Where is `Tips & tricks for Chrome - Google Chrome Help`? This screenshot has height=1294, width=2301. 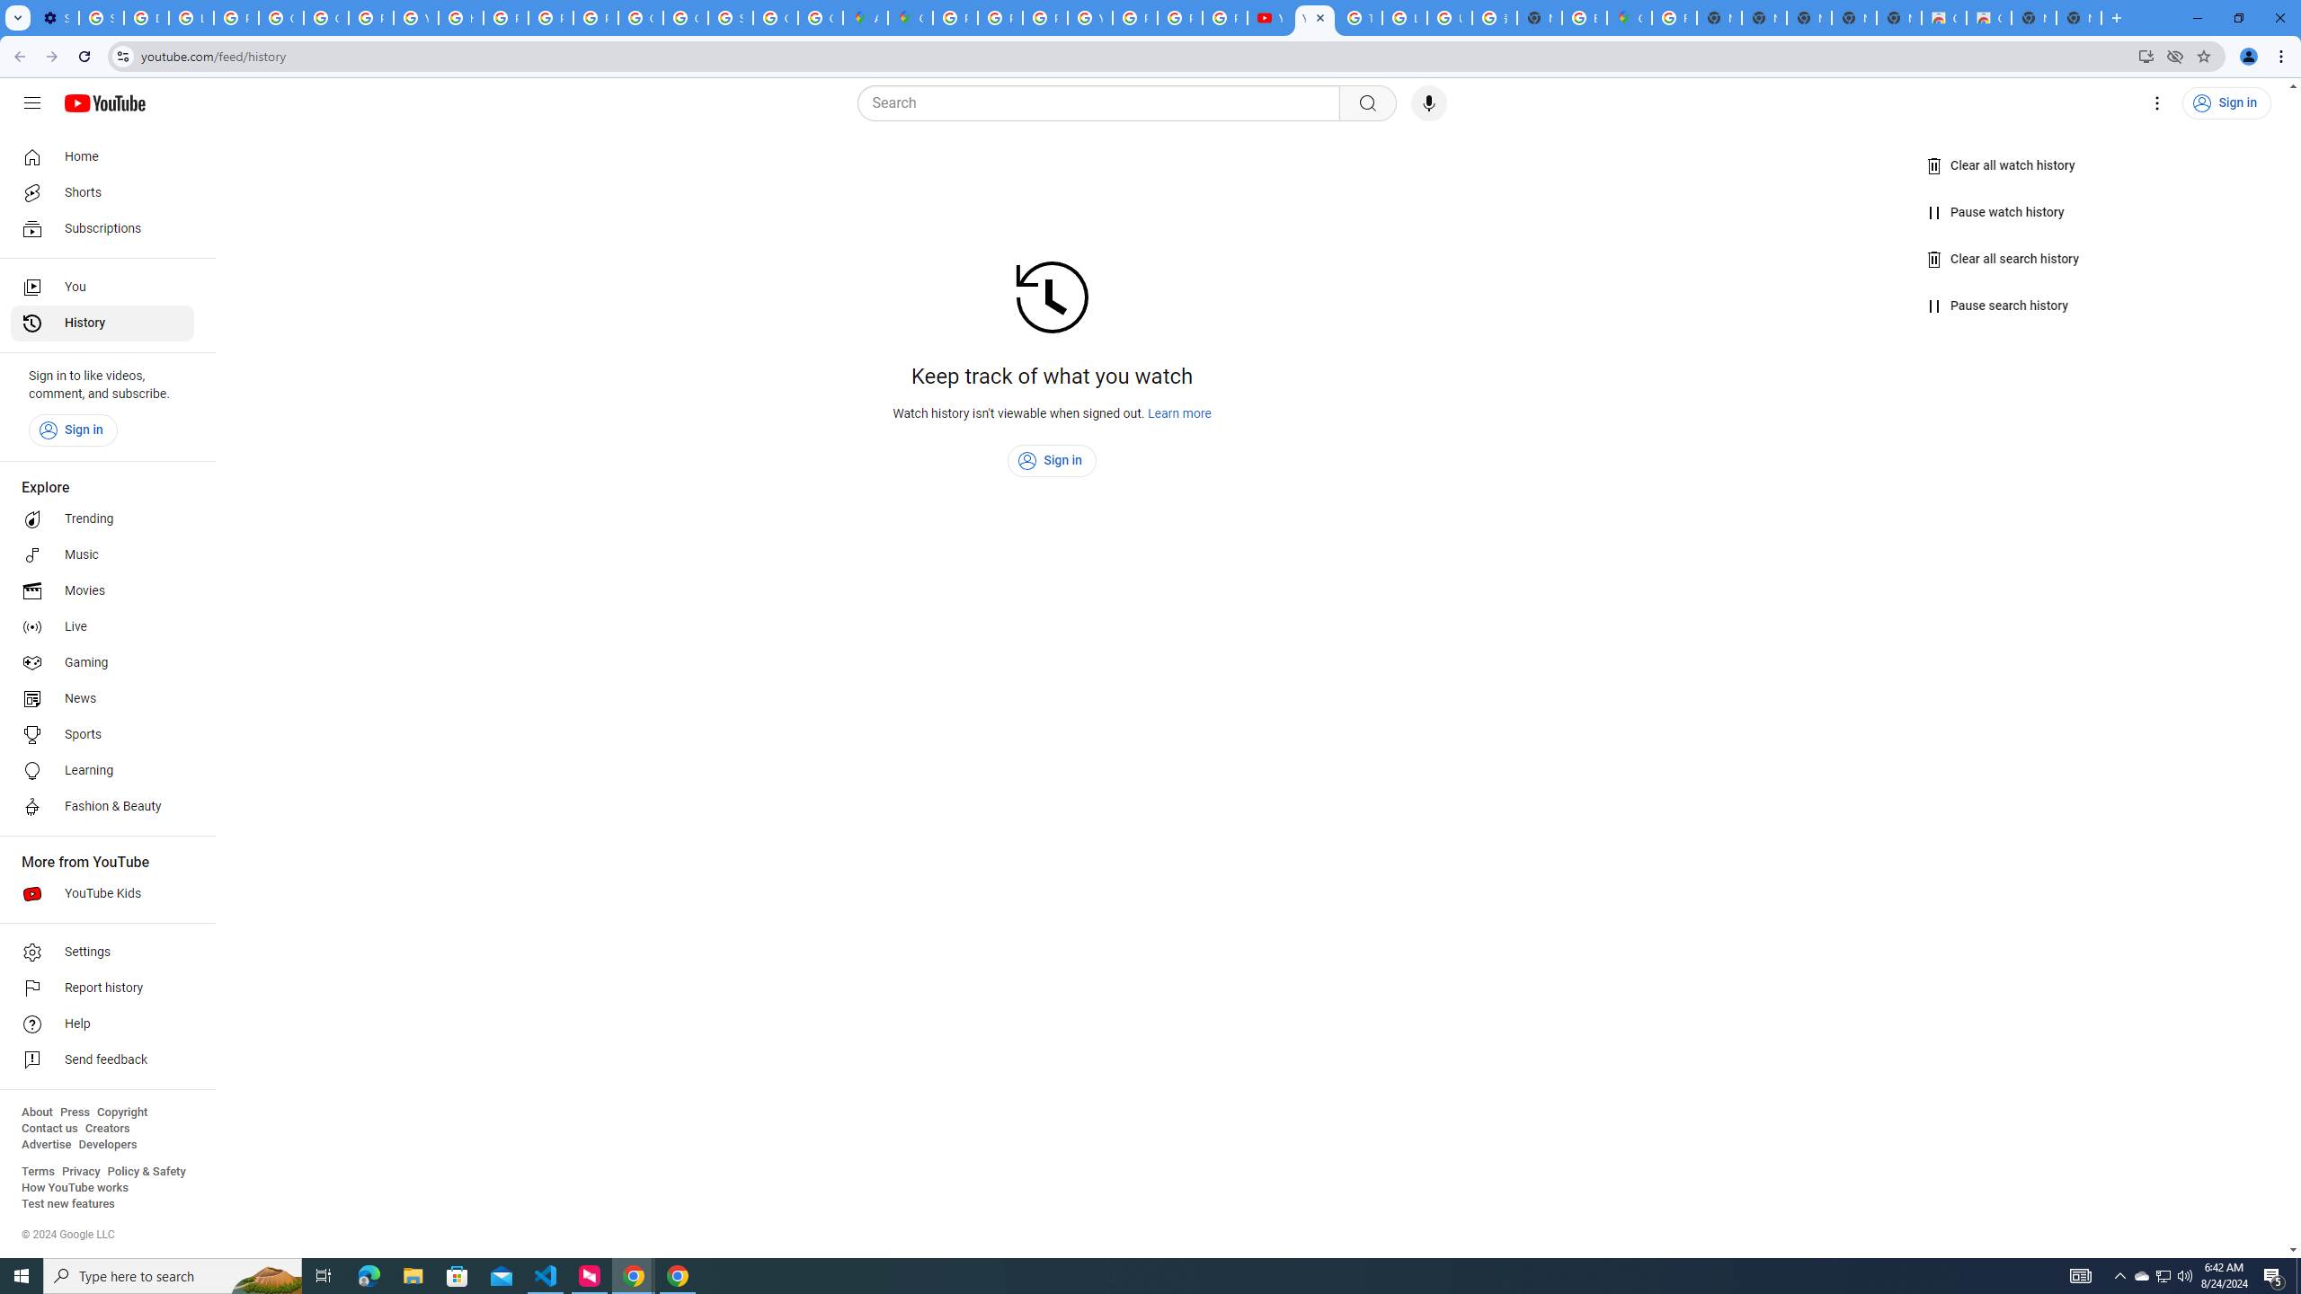 Tips & tricks for Chrome - Google Chrome Help is located at coordinates (1359, 18).